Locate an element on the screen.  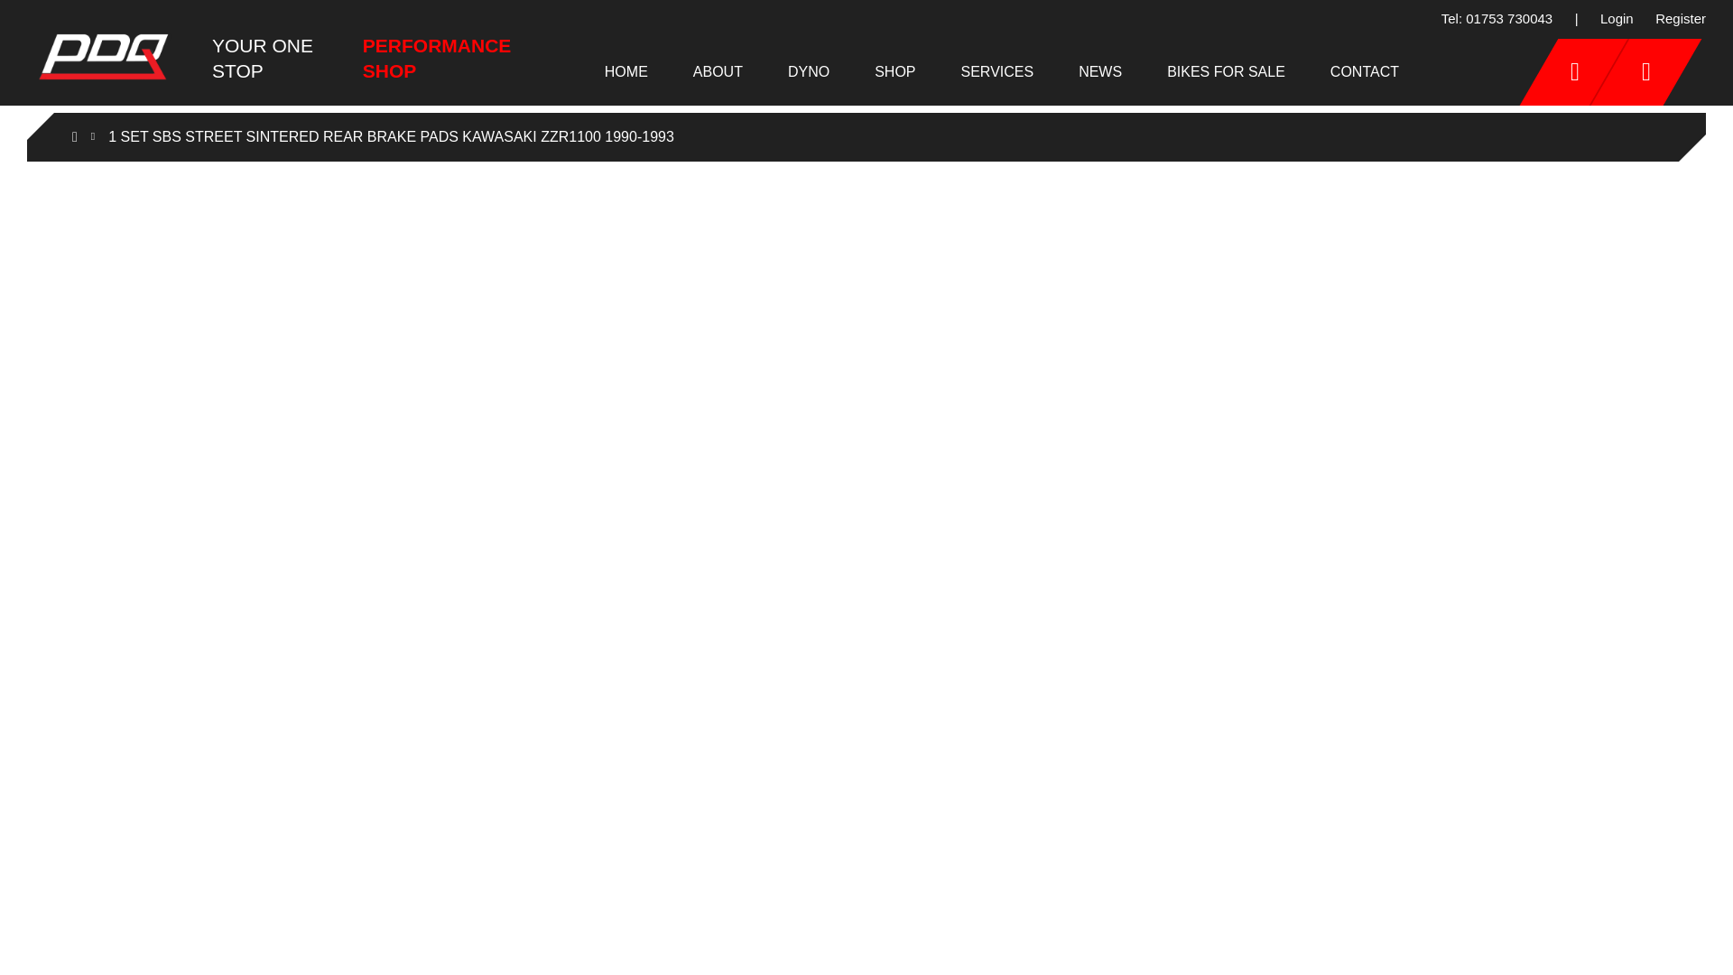
Register is located at coordinates (1680, 20).